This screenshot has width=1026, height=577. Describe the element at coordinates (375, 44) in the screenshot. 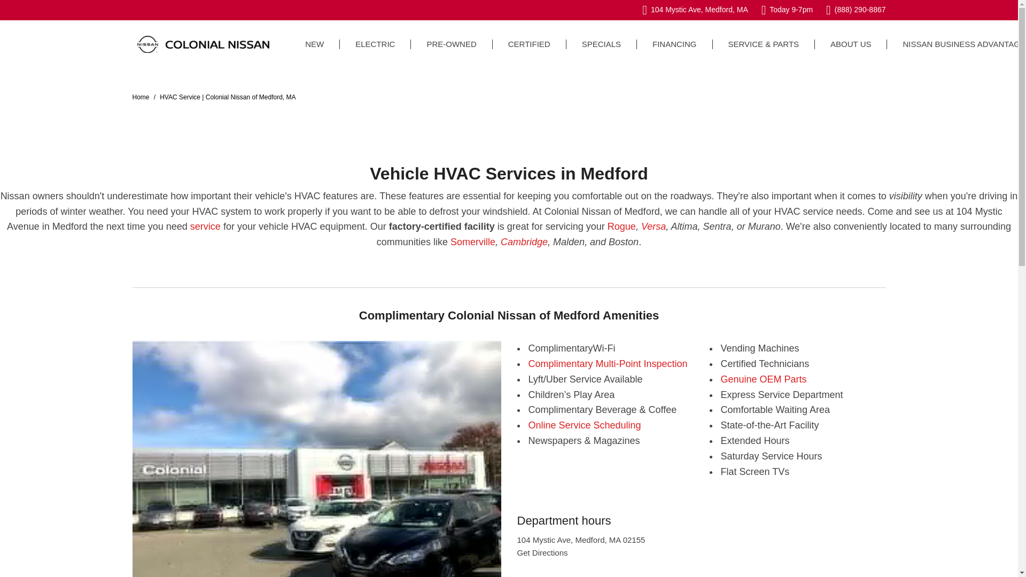

I see `ELECTRIC` at that location.